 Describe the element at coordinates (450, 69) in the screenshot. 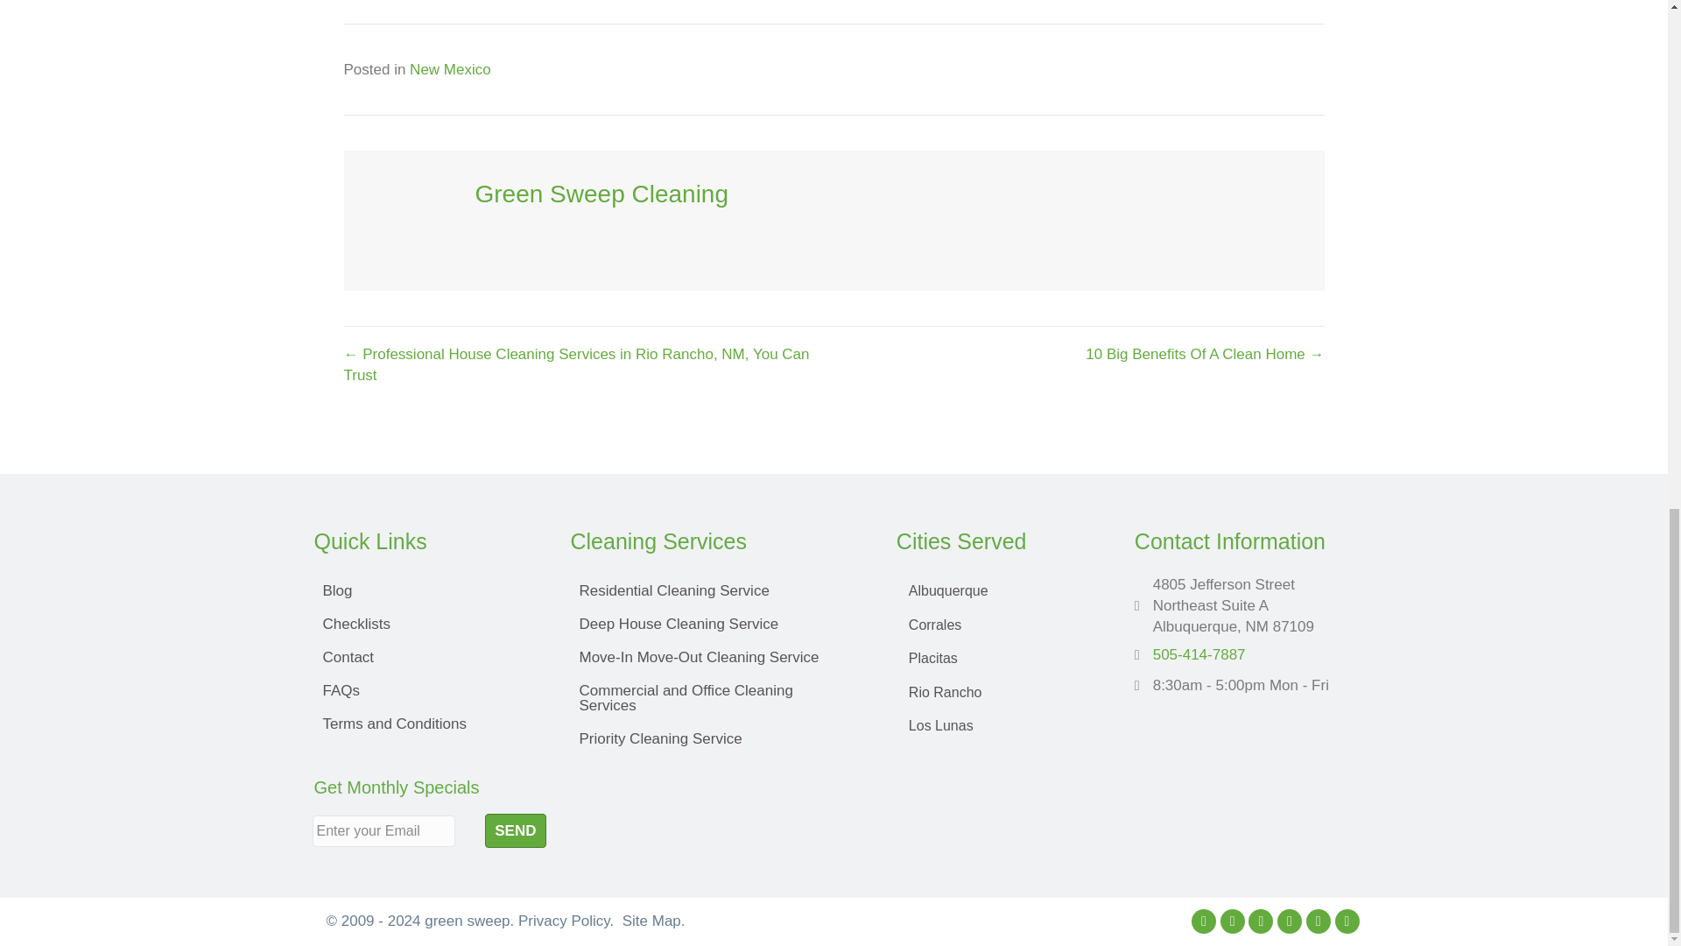

I see `New Mexico` at that location.